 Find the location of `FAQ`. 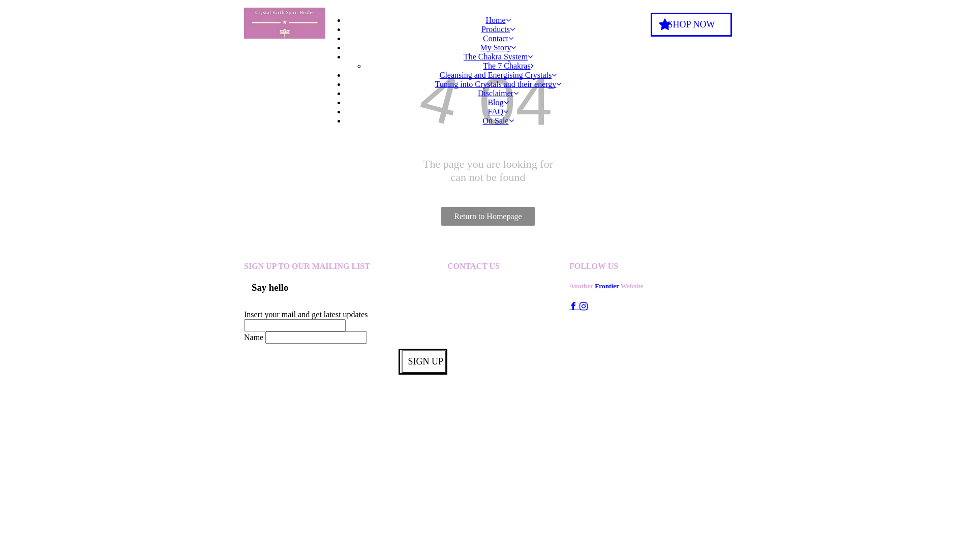

FAQ is located at coordinates (498, 112).